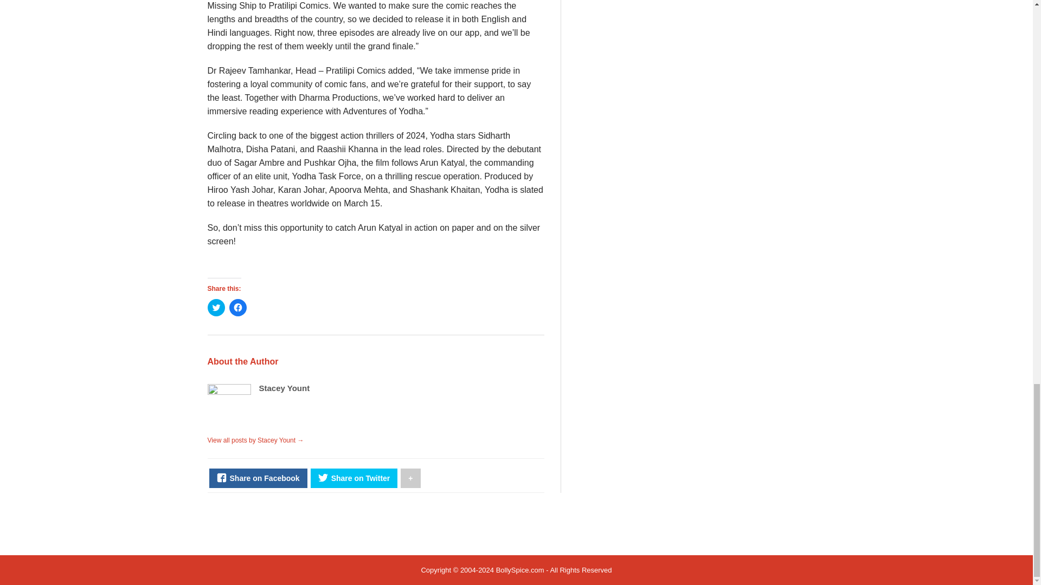 This screenshot has height=585, width=1041. I want to click on Click to share on Facebook, so click(237, 308).